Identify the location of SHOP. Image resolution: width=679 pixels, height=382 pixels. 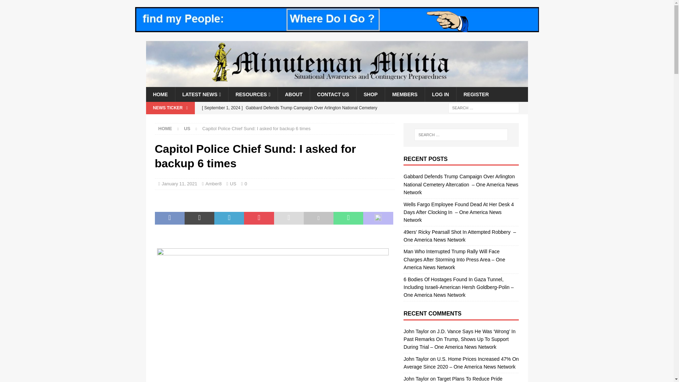
(370, 94).